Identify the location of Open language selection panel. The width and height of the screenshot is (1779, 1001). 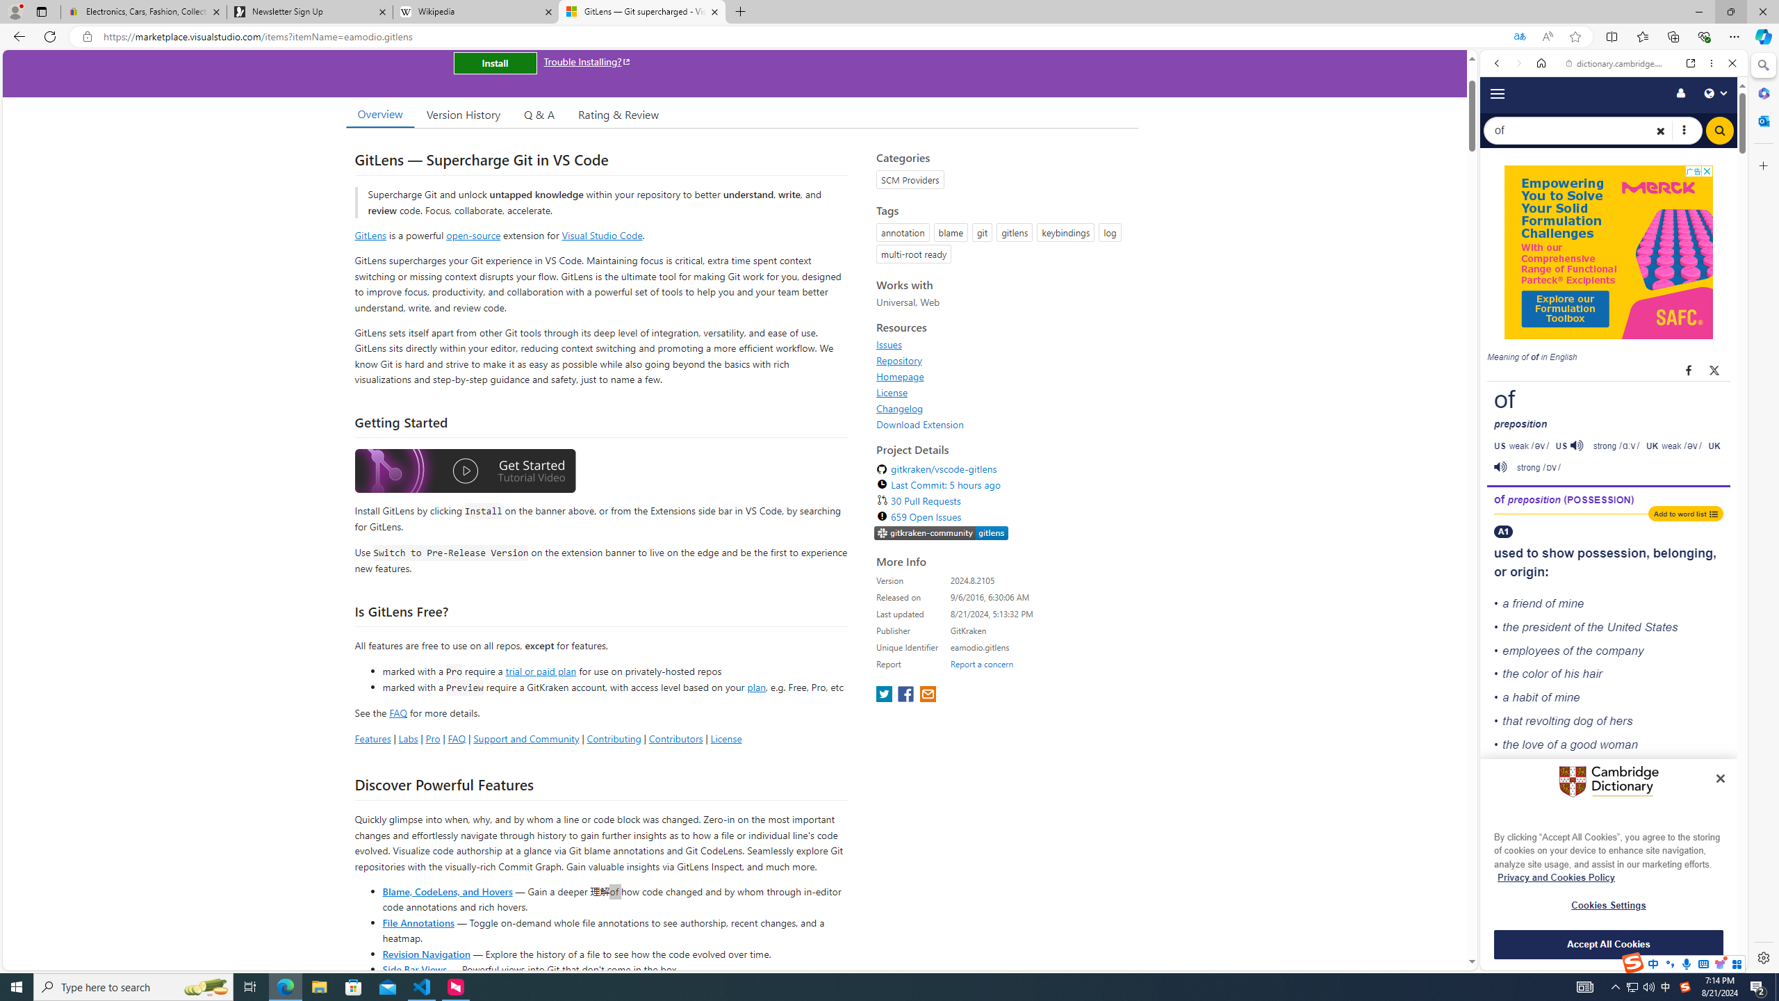
(1715, 93).